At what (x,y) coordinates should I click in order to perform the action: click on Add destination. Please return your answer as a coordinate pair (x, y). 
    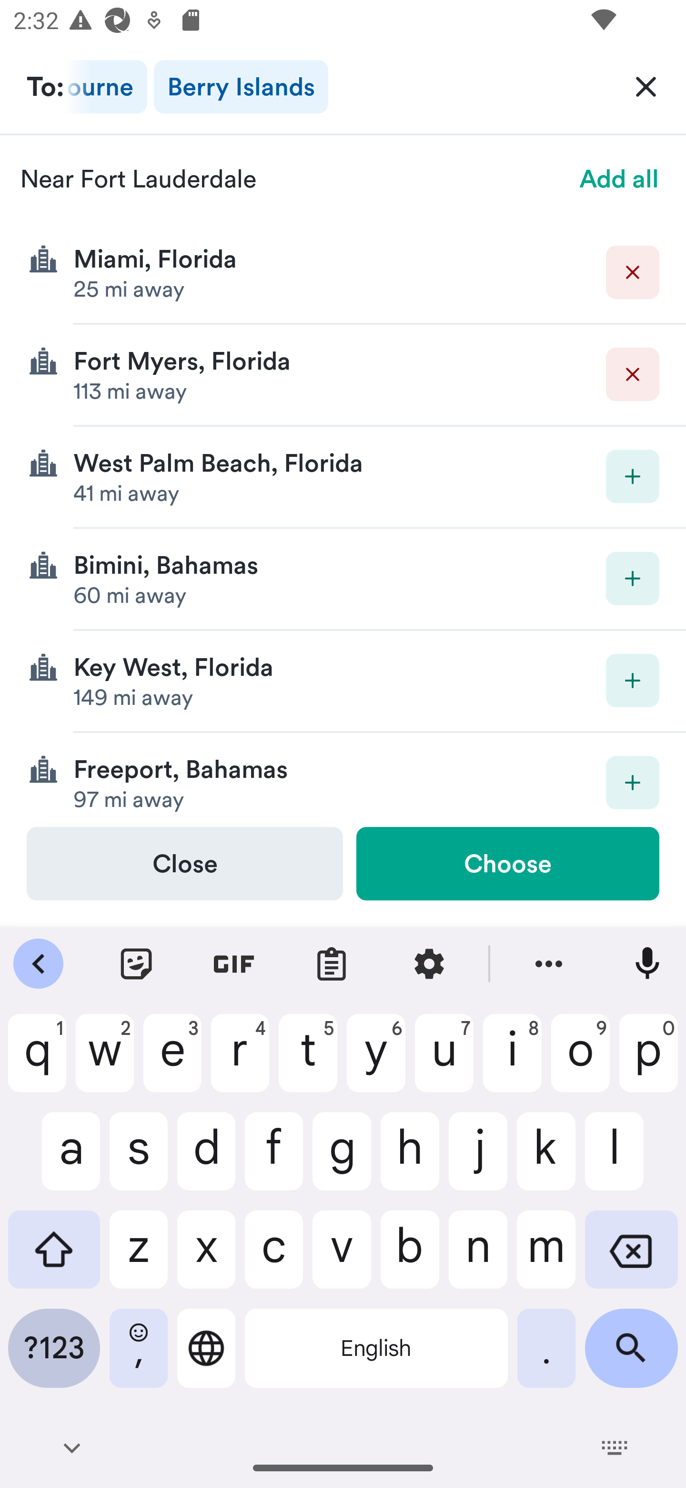
    Looking at the image, I should click on (633, 476).